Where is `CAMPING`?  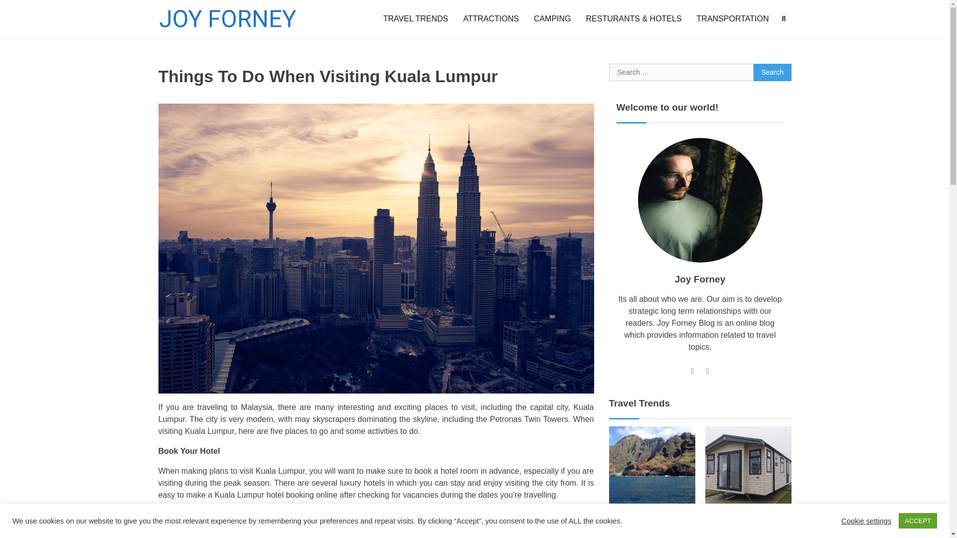
CAMPING is located at coordinates (552, 18).